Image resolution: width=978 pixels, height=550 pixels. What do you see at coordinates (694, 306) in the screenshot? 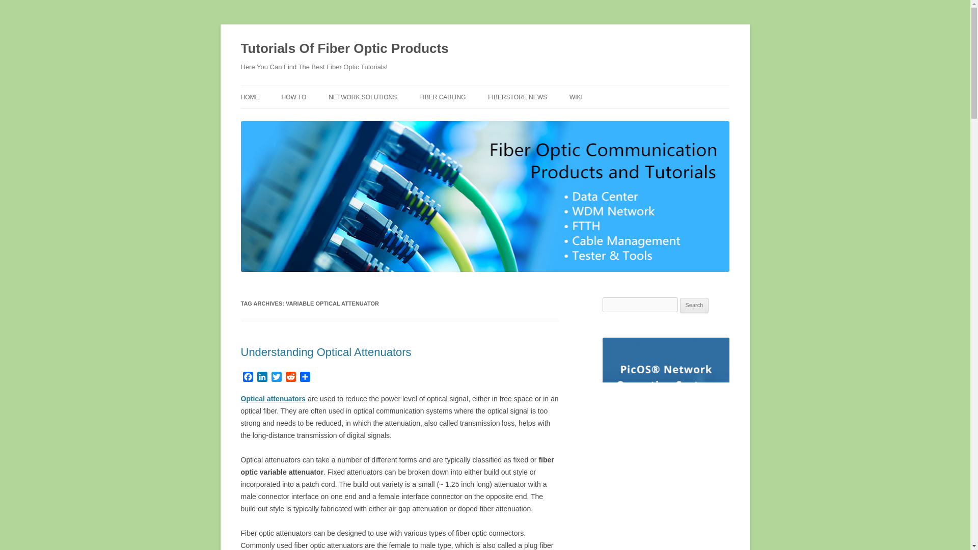
I see `Search` at bounding box center [694, 306].